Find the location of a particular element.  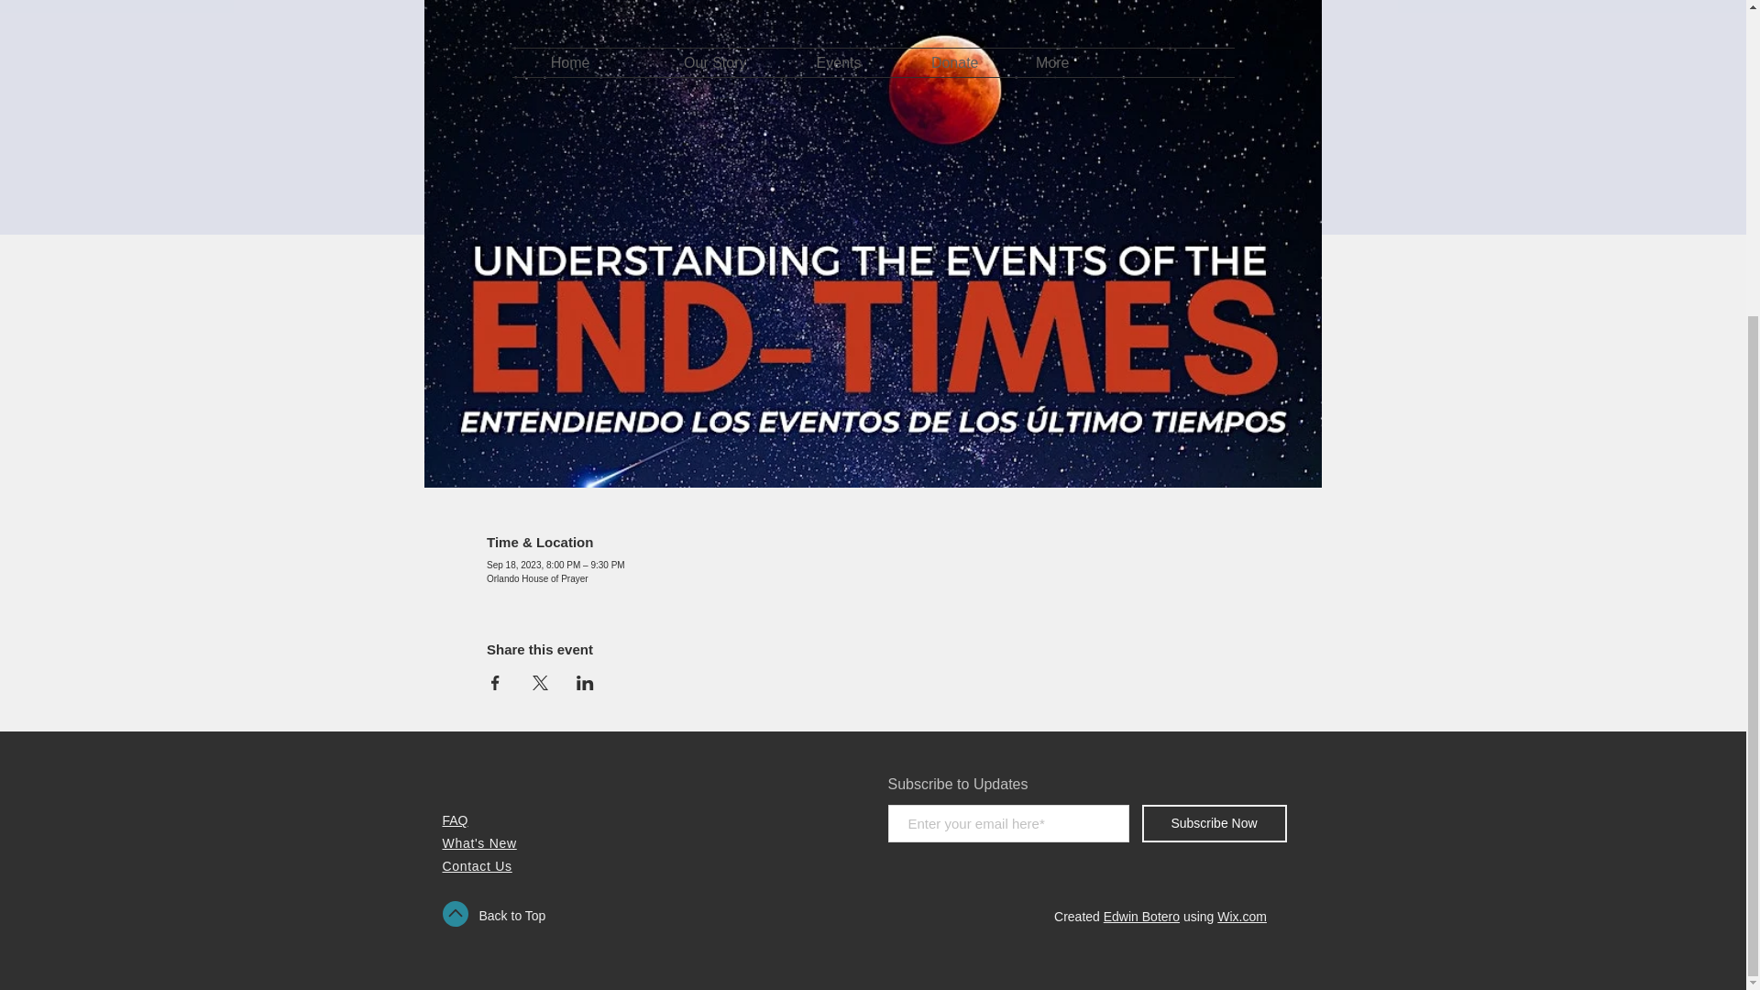

FAQ is located at coordinates (455, 819).